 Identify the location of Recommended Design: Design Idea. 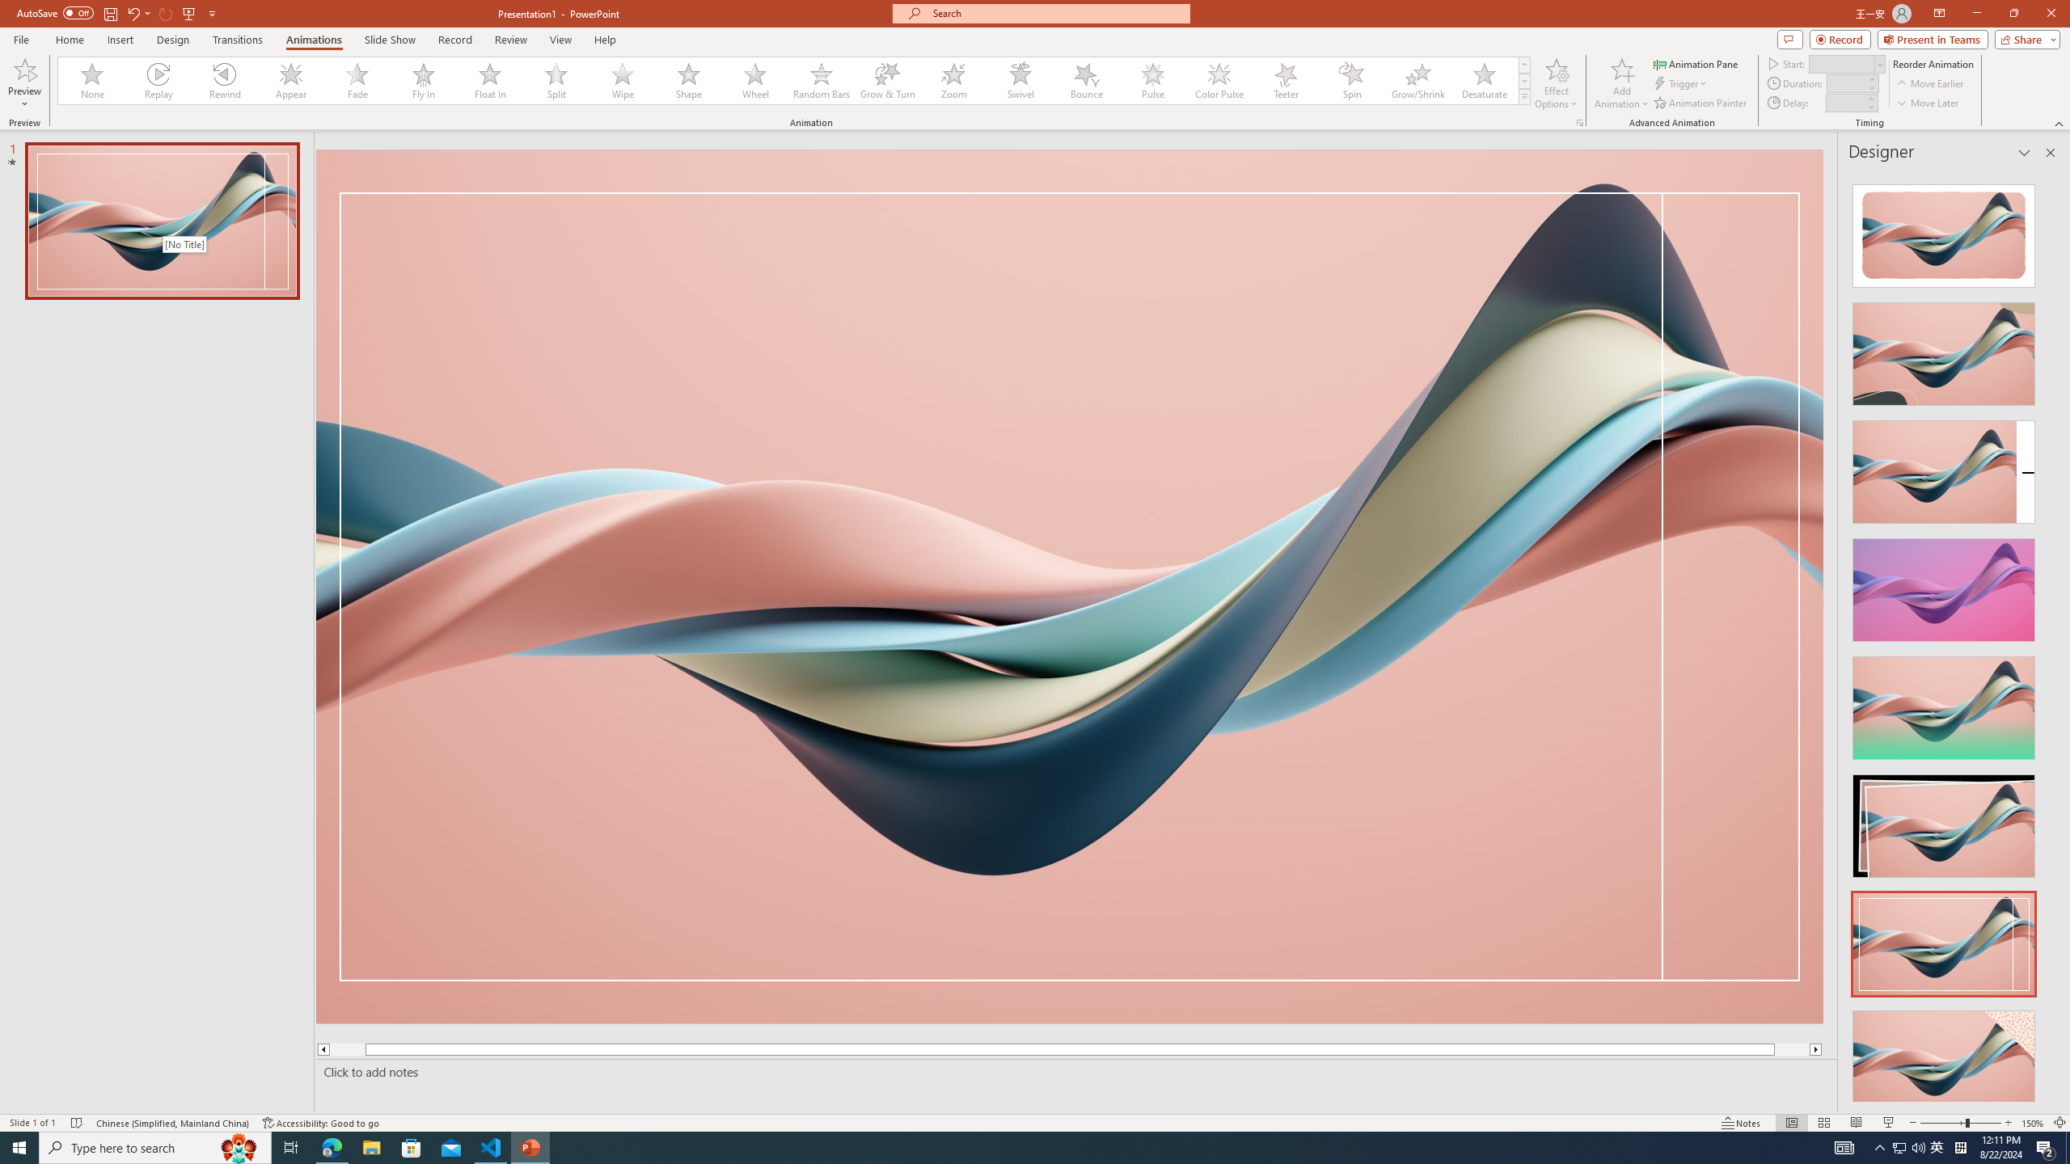
(1944, 231).